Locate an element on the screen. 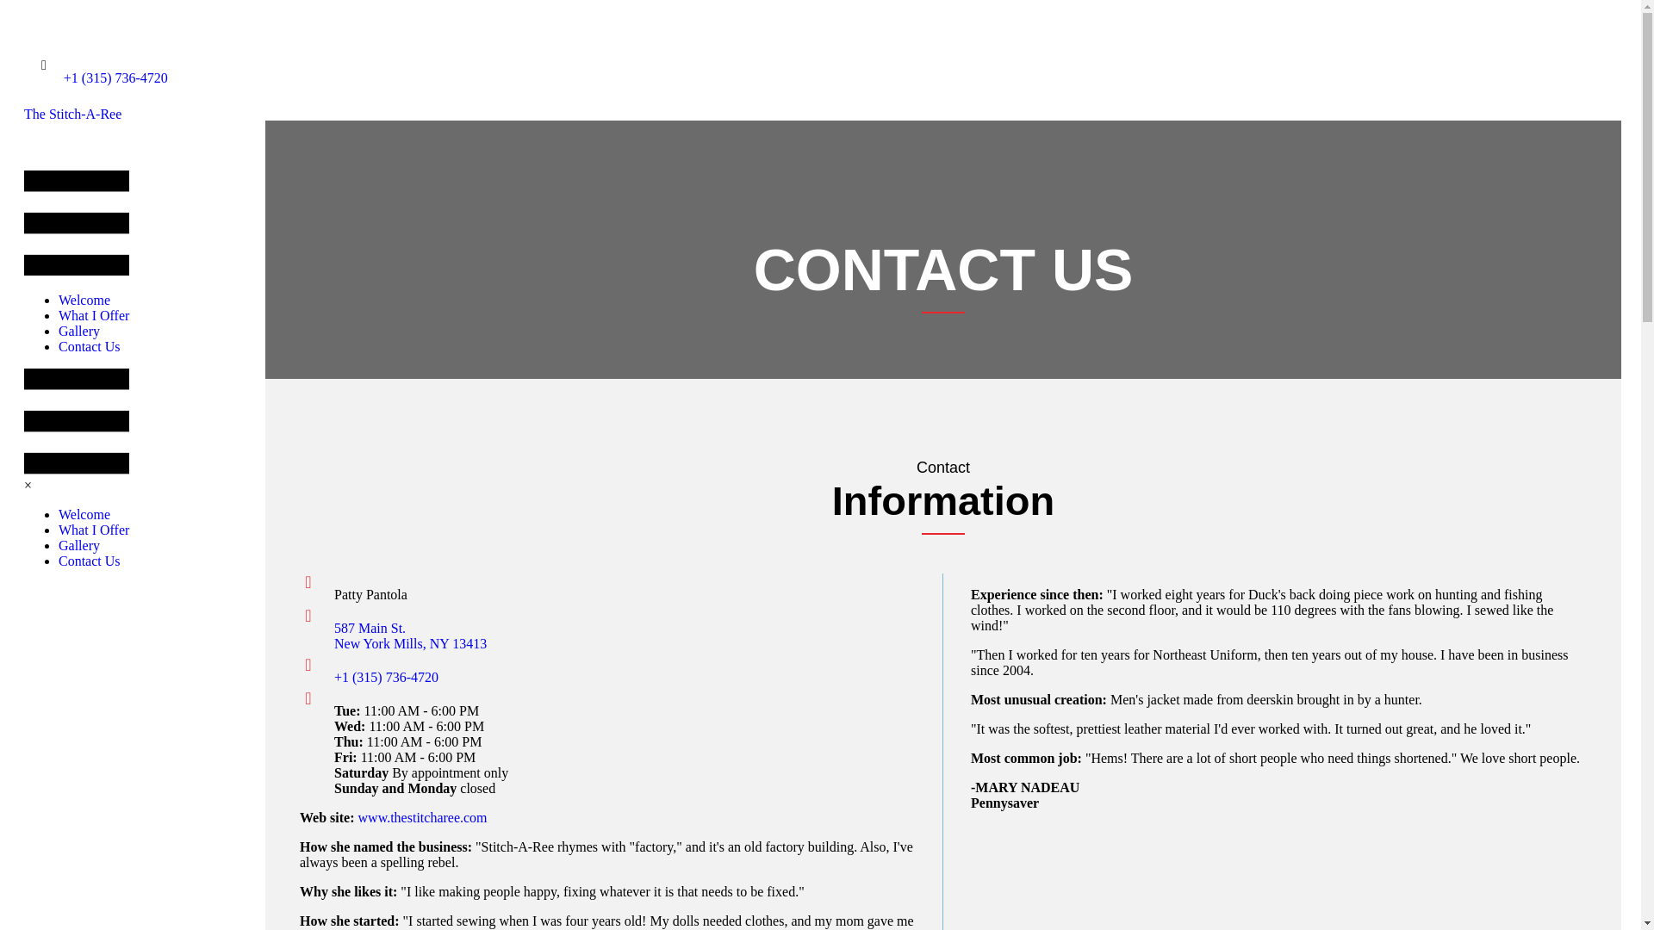  Gallery is located at coordinates (48, 14).